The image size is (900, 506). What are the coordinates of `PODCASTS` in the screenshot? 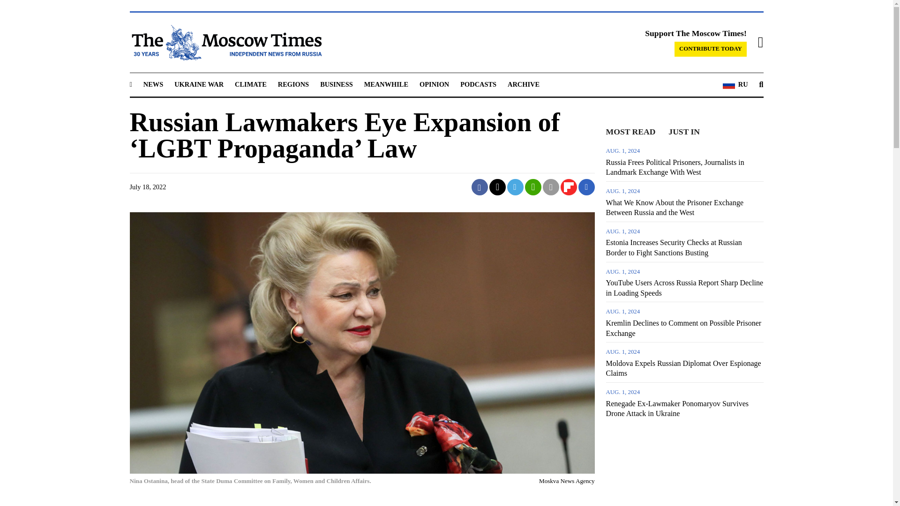 It's located at (478, 84).